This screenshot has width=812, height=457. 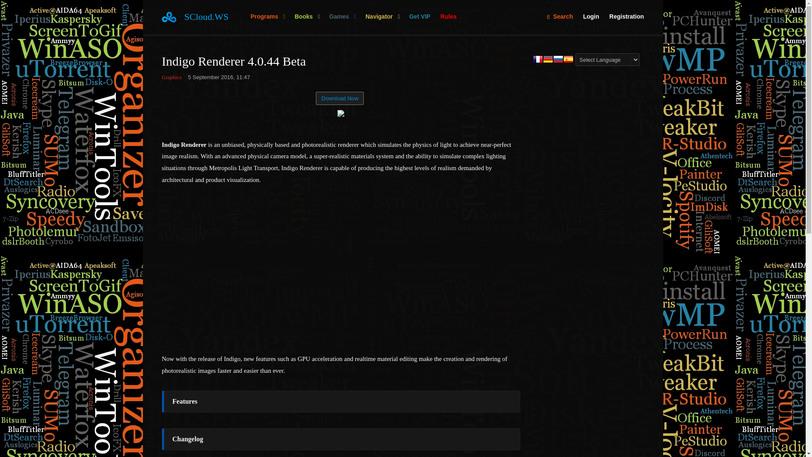 I want to click on 5 September 2016, 11:47, so click(x=219, y=77).